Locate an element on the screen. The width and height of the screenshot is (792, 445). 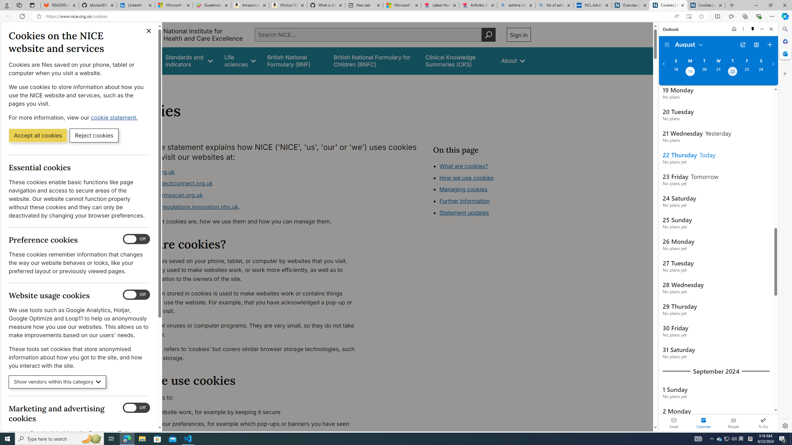
Accept all cookies is located at coordinates (38, 135).